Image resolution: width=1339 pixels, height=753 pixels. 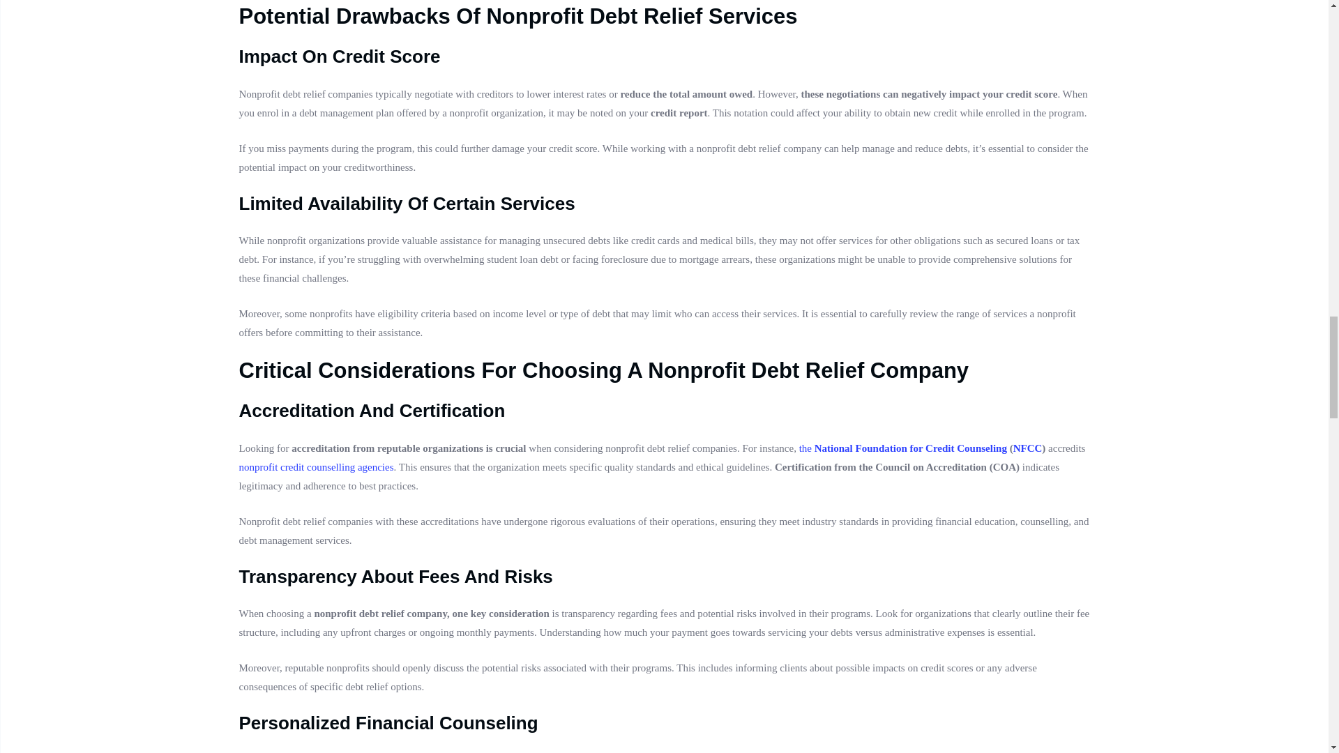 I want to click on nonprofit credit counselling agencies, so click(x=315, y=467).